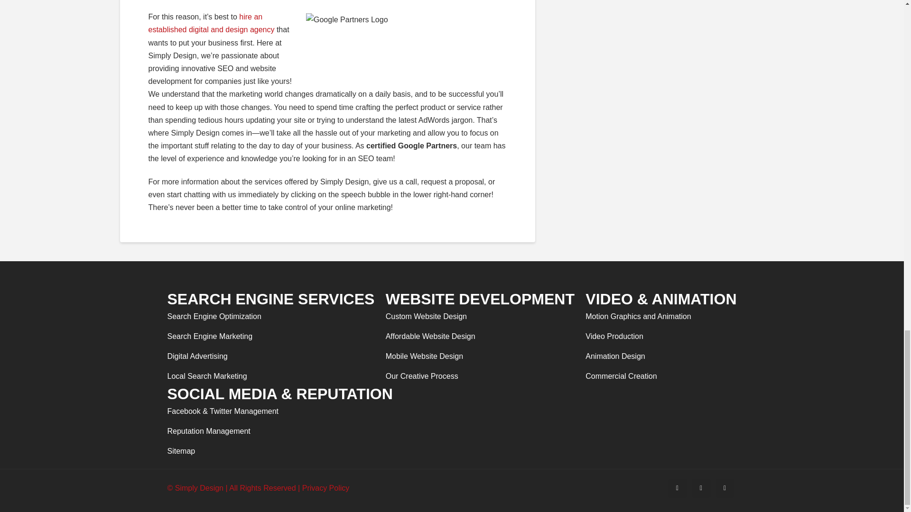 The height and width of the screenshot is (512, 911). What do you see at coordinates (214, 337) in the screenshot?
I see `Search Engine Marketing` at bounding box center [214, 337].